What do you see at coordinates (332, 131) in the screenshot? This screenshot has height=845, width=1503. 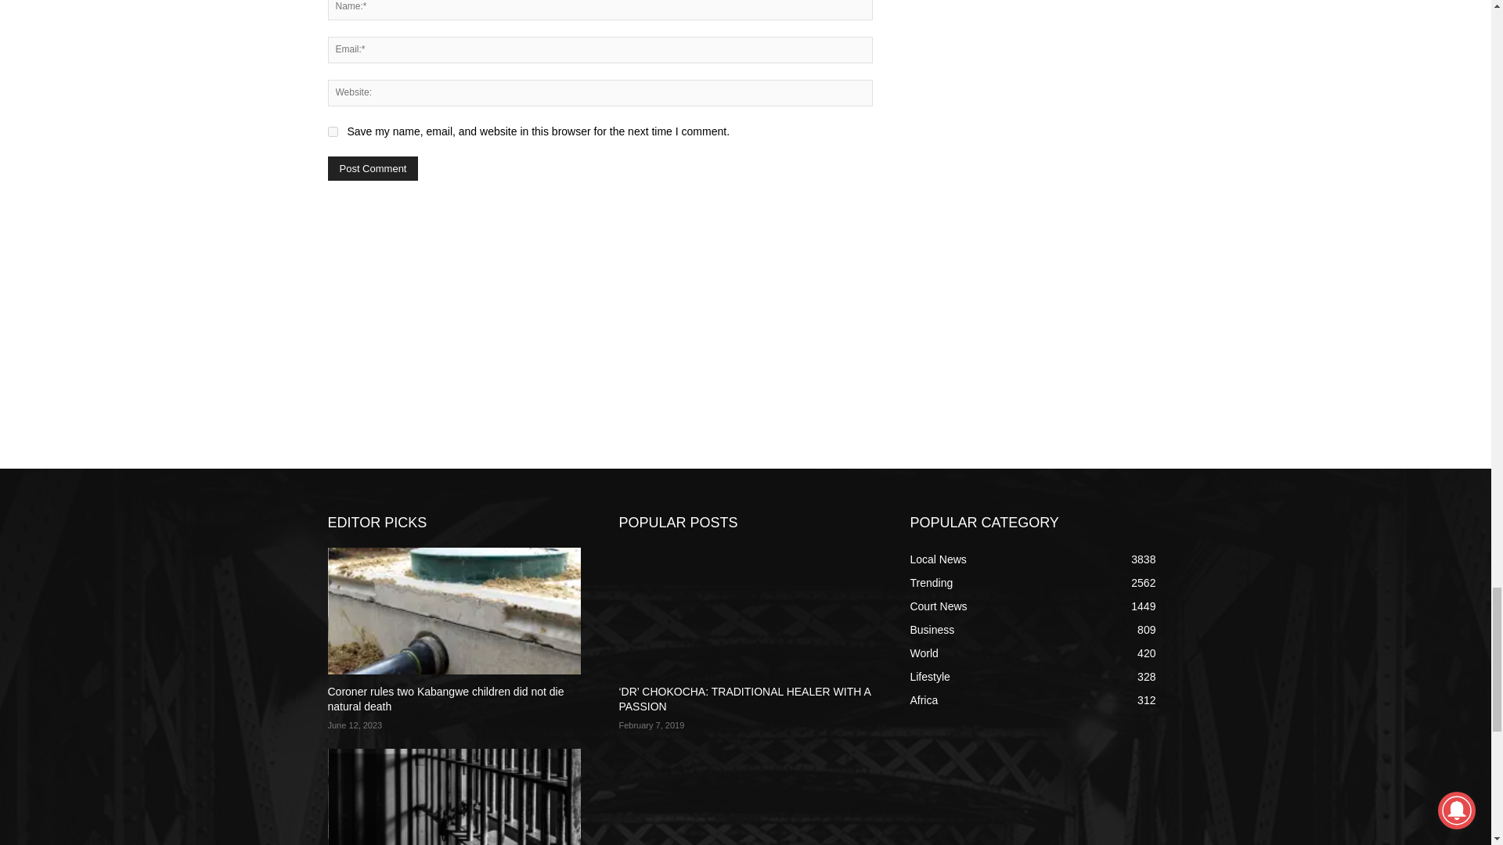 I see `yes` at bounding box center [332, 131].